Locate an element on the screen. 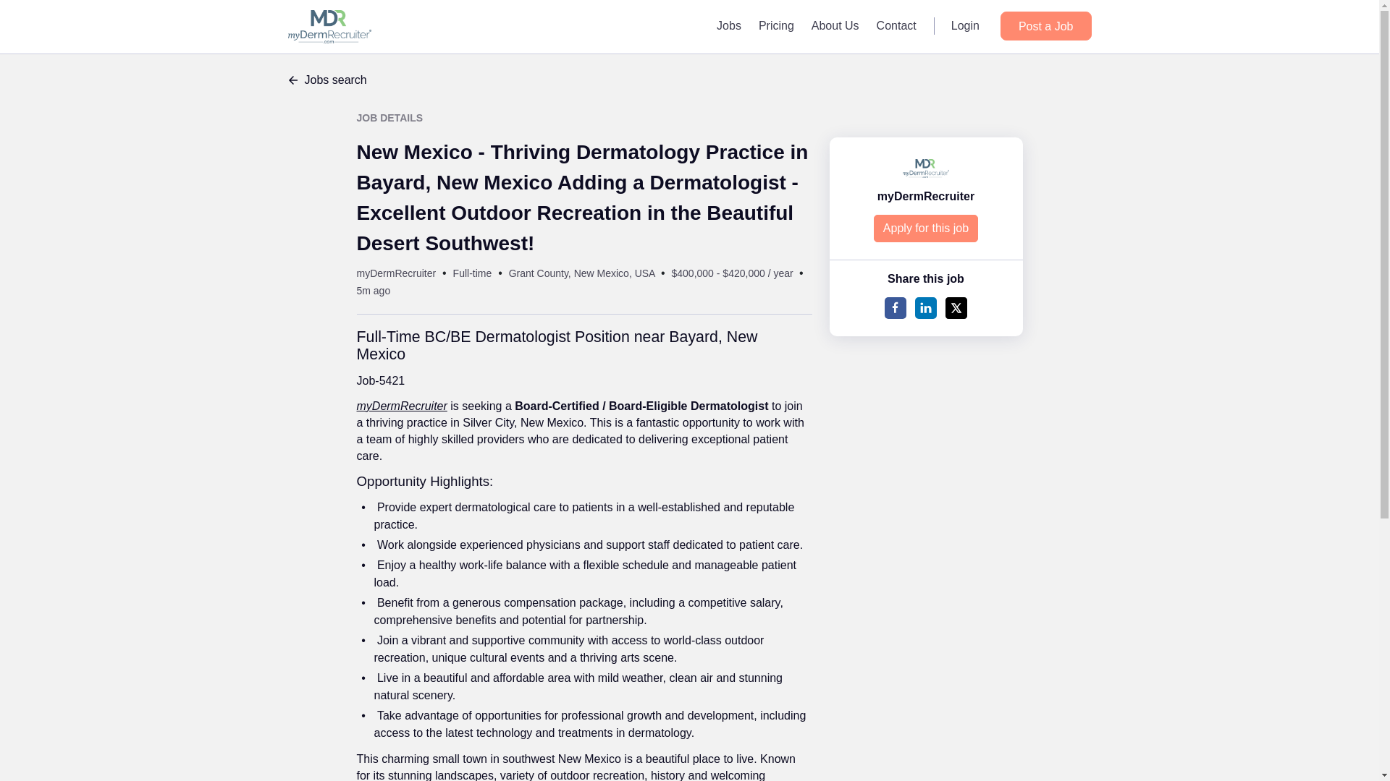 This screenshot has height=781, width=1390. Contact is located at coordinates (896, 25).